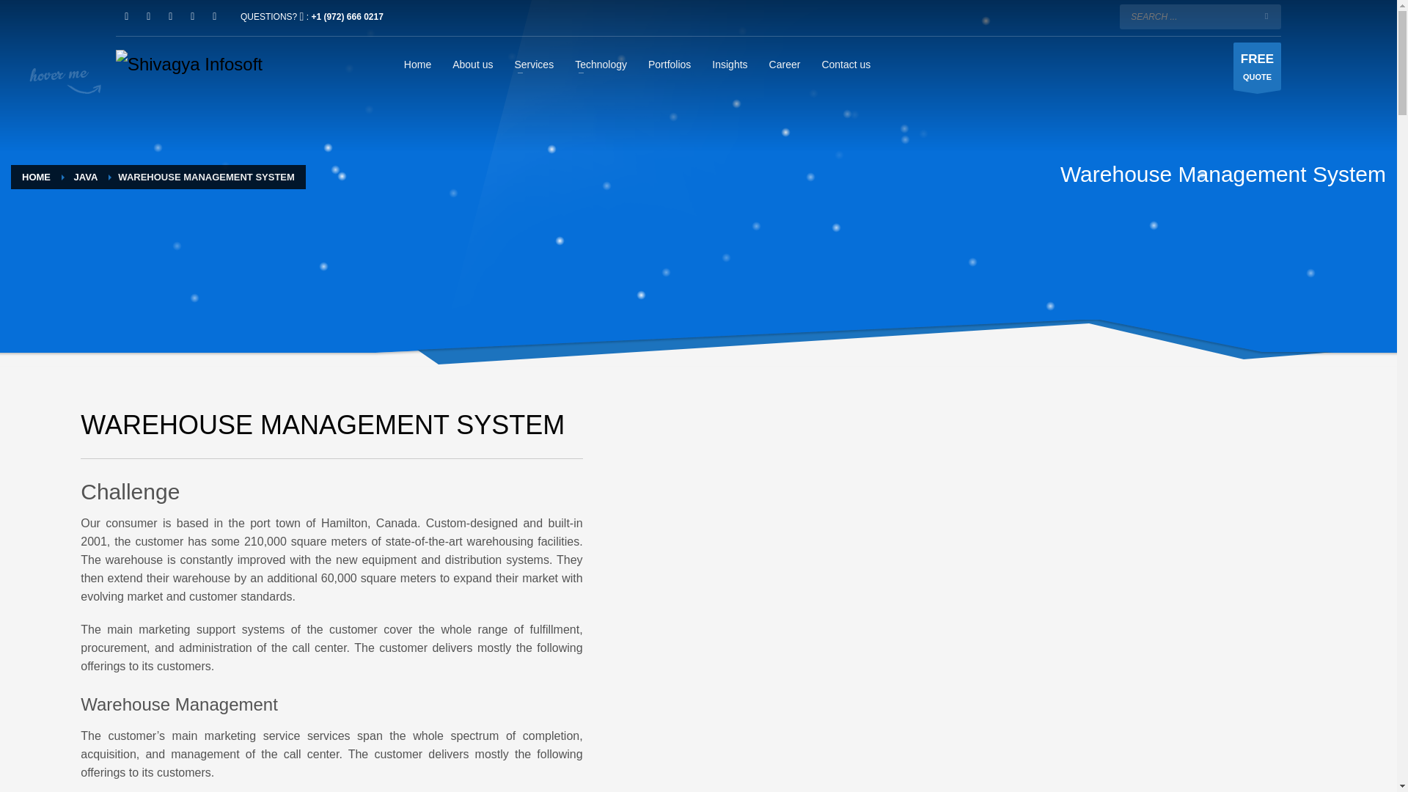  What do you see at coordinates (214, 16) in the screenshot?
I see `Google` at bounding box center [214, 16].